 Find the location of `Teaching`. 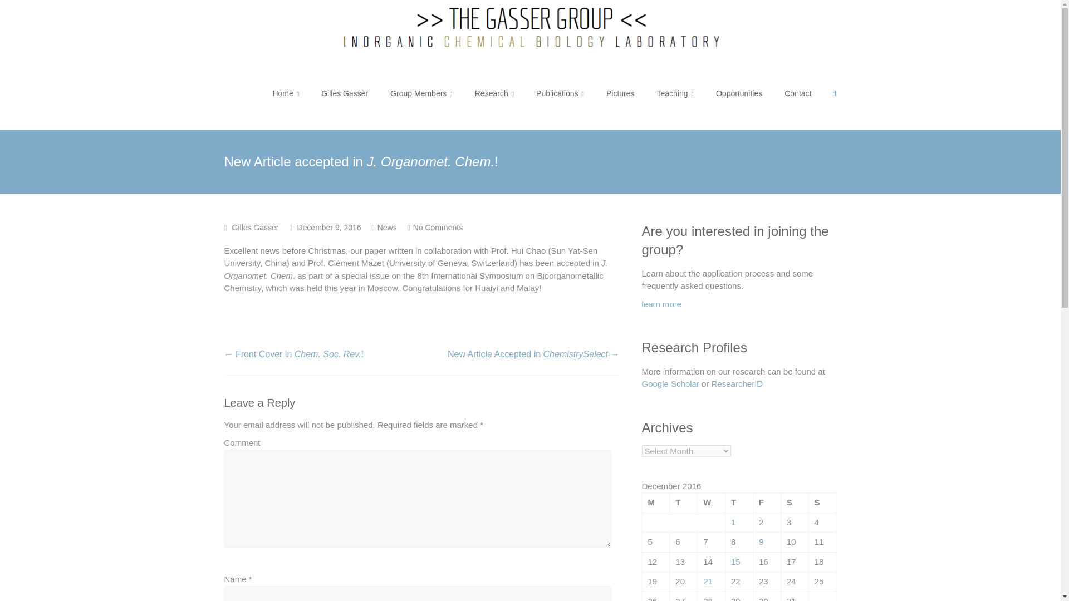

Teaching is located at coordinates (675, 93).